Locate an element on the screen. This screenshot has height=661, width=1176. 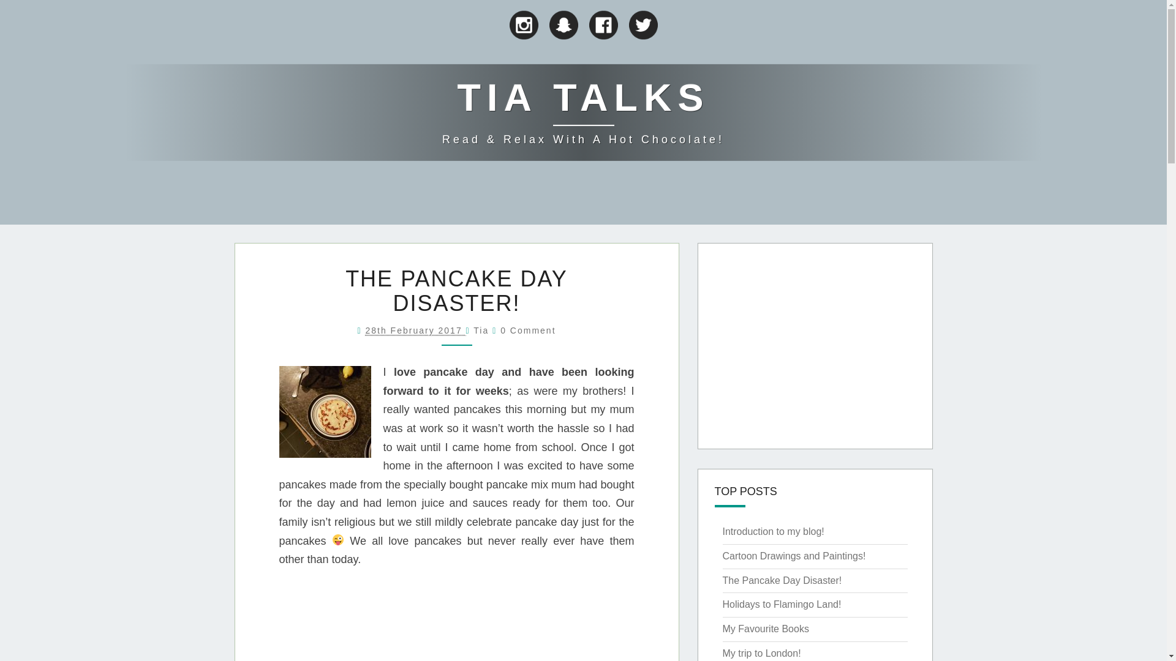
Holidays to Flamingo Land! is located at coordinates (782, 603).